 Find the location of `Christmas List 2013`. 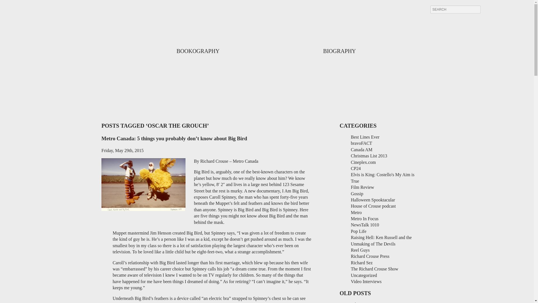

Christmas List 2013 is located at coordinates (369, 155).